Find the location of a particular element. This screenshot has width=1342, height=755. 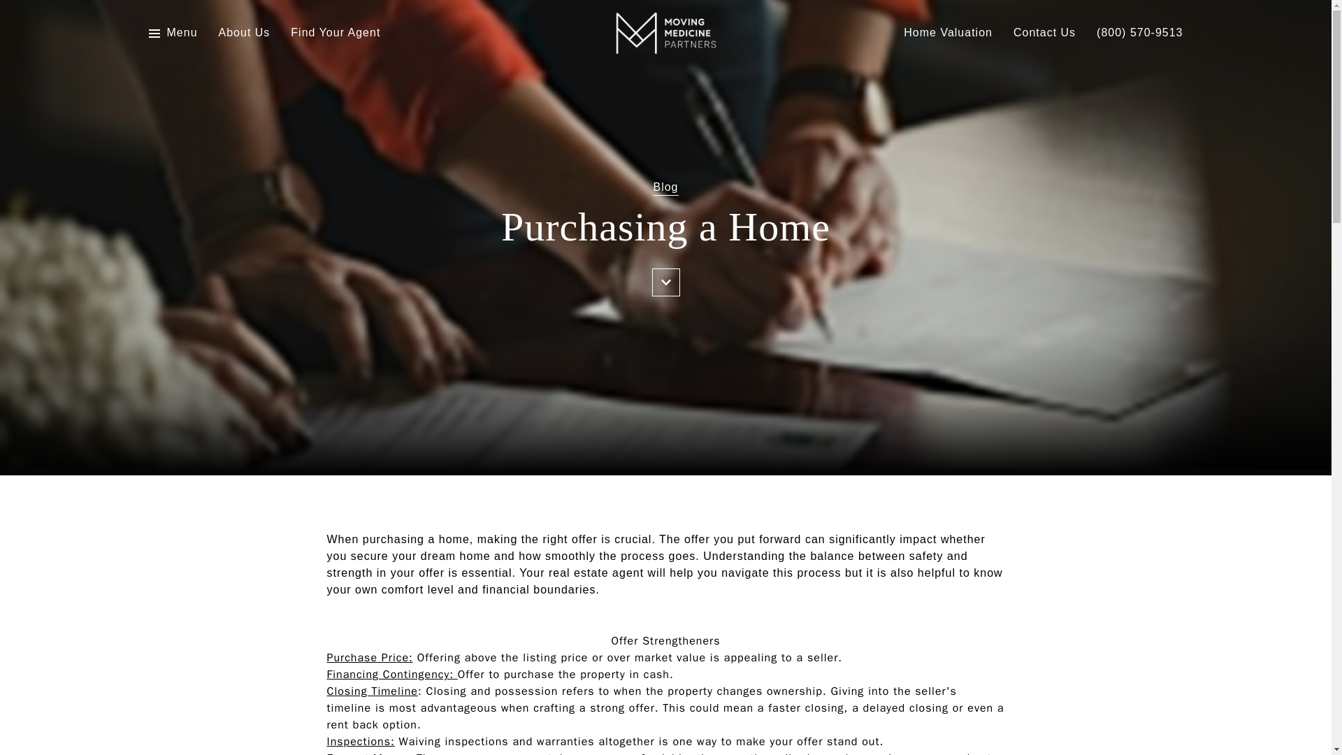

Home Valuation is located at coordinates (948, 33).